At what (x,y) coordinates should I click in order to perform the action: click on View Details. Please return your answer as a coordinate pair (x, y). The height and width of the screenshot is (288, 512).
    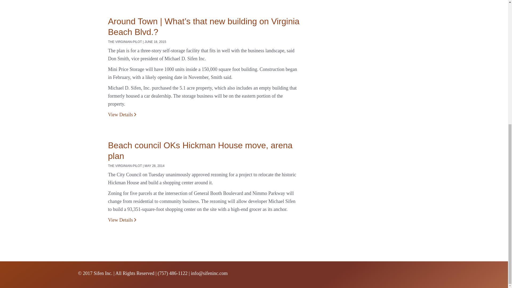
    Looking at the image, I should click on (122, 220).